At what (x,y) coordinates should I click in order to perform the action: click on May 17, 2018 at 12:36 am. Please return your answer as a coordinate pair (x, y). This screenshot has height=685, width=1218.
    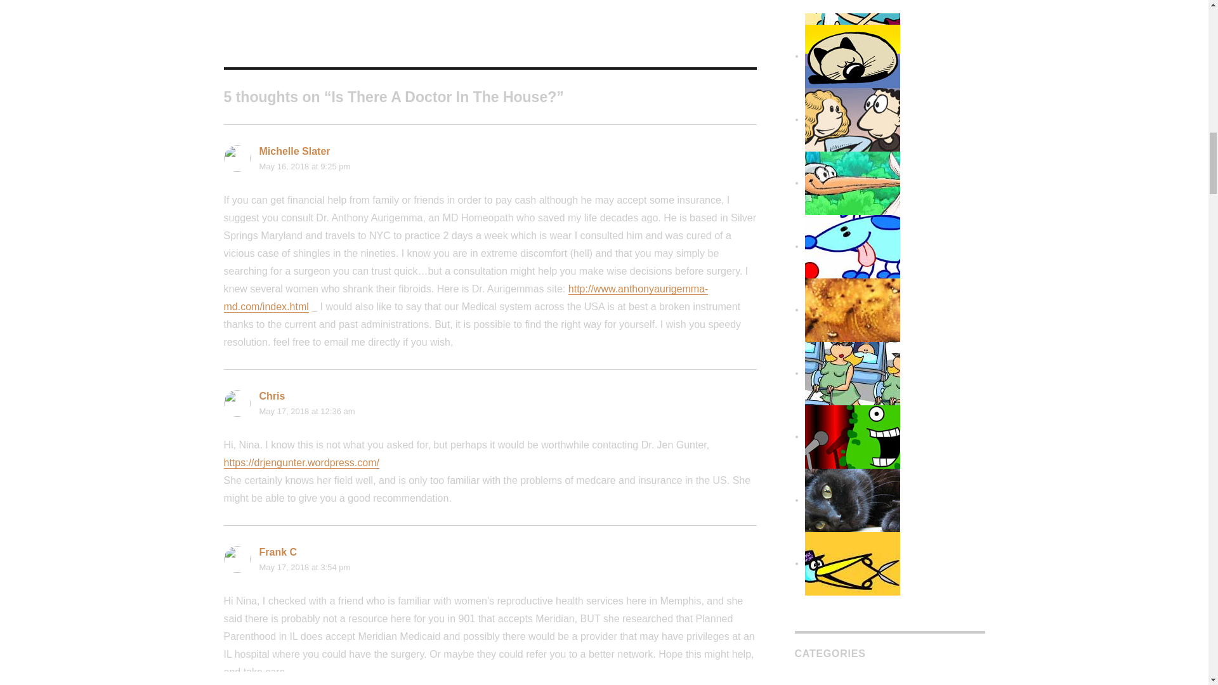
    Looking at the image, I should click on (306, 411).